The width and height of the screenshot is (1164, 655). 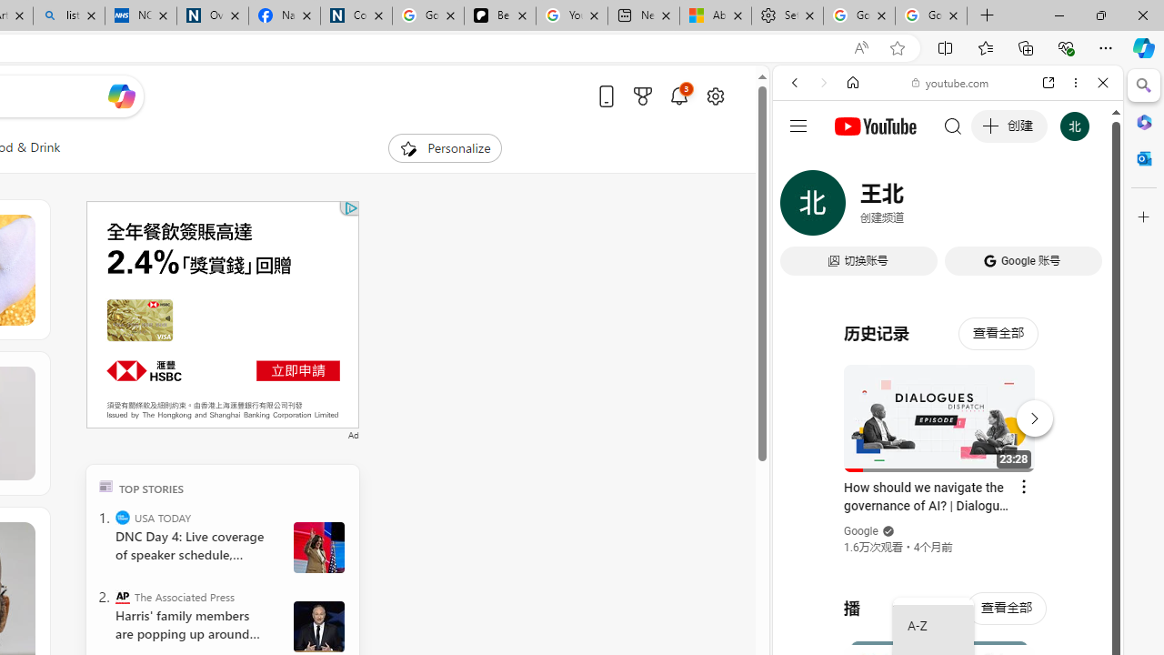 What do you see at coordinates (933, 626) in the screenshot?
I see `A-Z` at bounding box center [933, 626].